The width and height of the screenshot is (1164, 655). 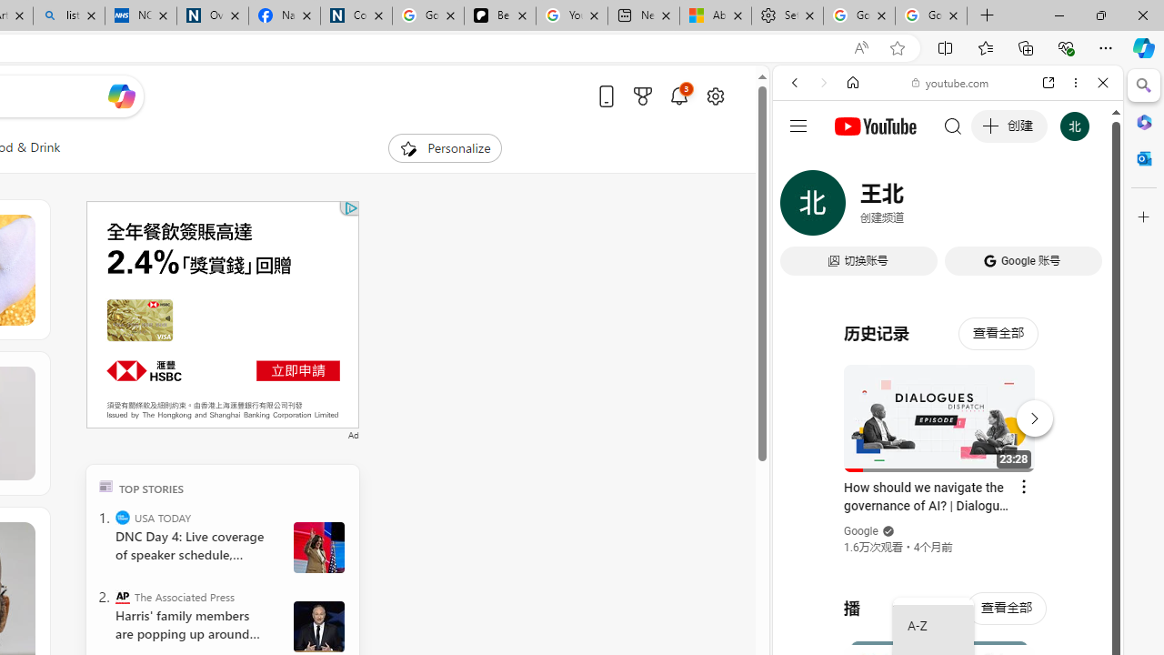 What do you see at coordinates (933, 626) in the screenshot?
I see `A-Z` at bounding box center [933, 626].